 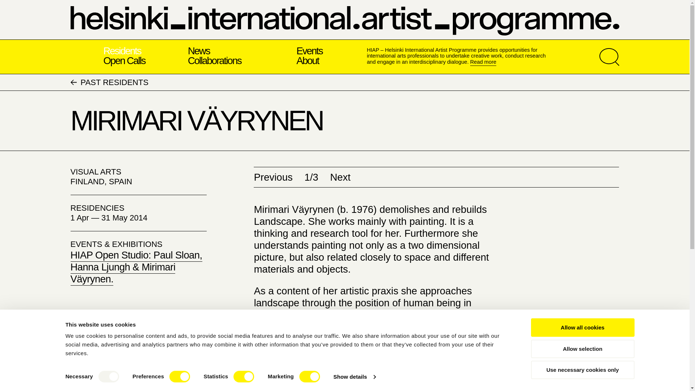 I want to click on Residents, so click(x=122, y=51).